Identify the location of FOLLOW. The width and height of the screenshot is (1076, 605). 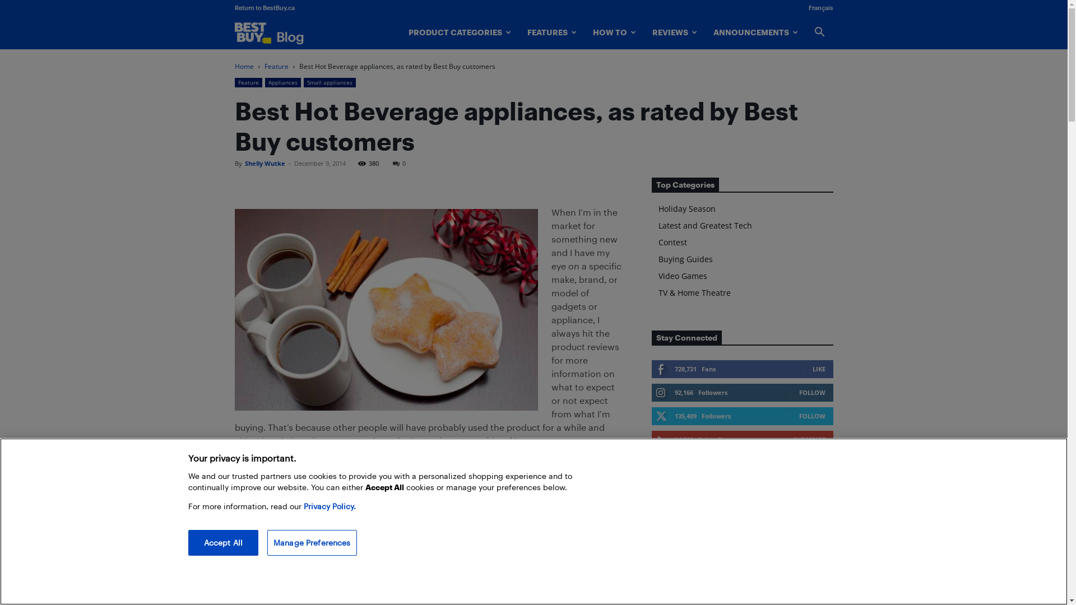
(813, 416).